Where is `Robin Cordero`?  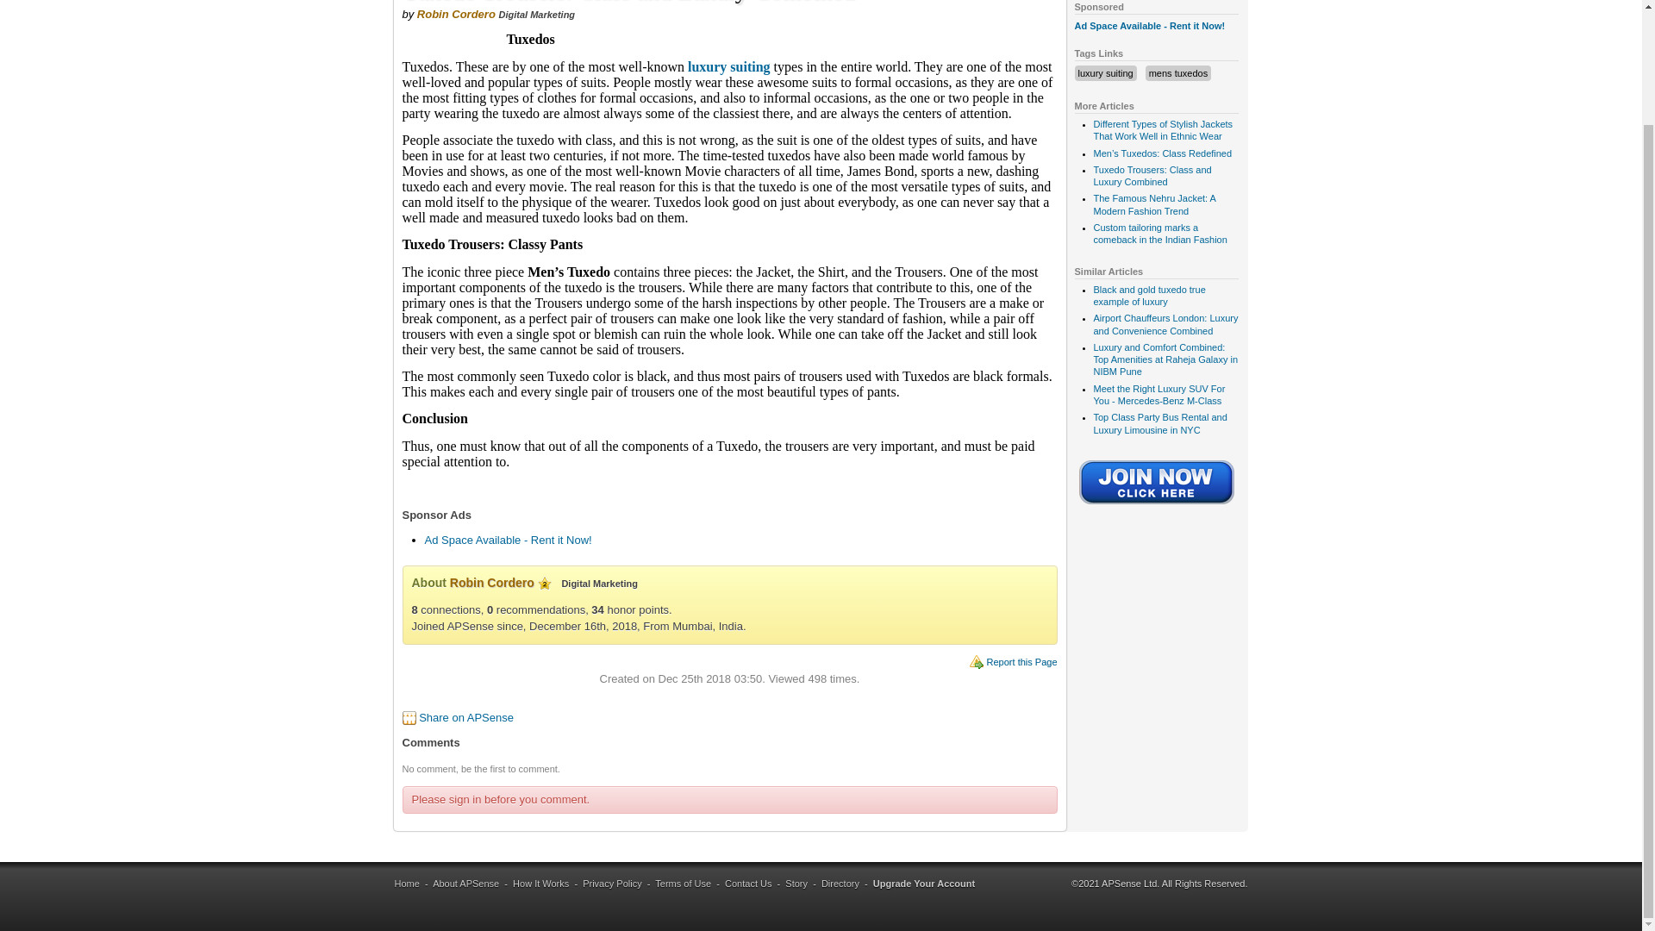
Robin Cordero is located at coordinates (492, 583).